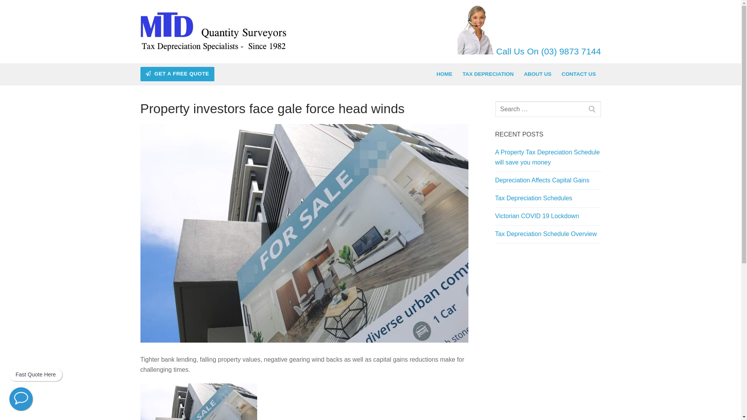  I want to click on Call Us On (03) 9873 7144, so click(547, 51).